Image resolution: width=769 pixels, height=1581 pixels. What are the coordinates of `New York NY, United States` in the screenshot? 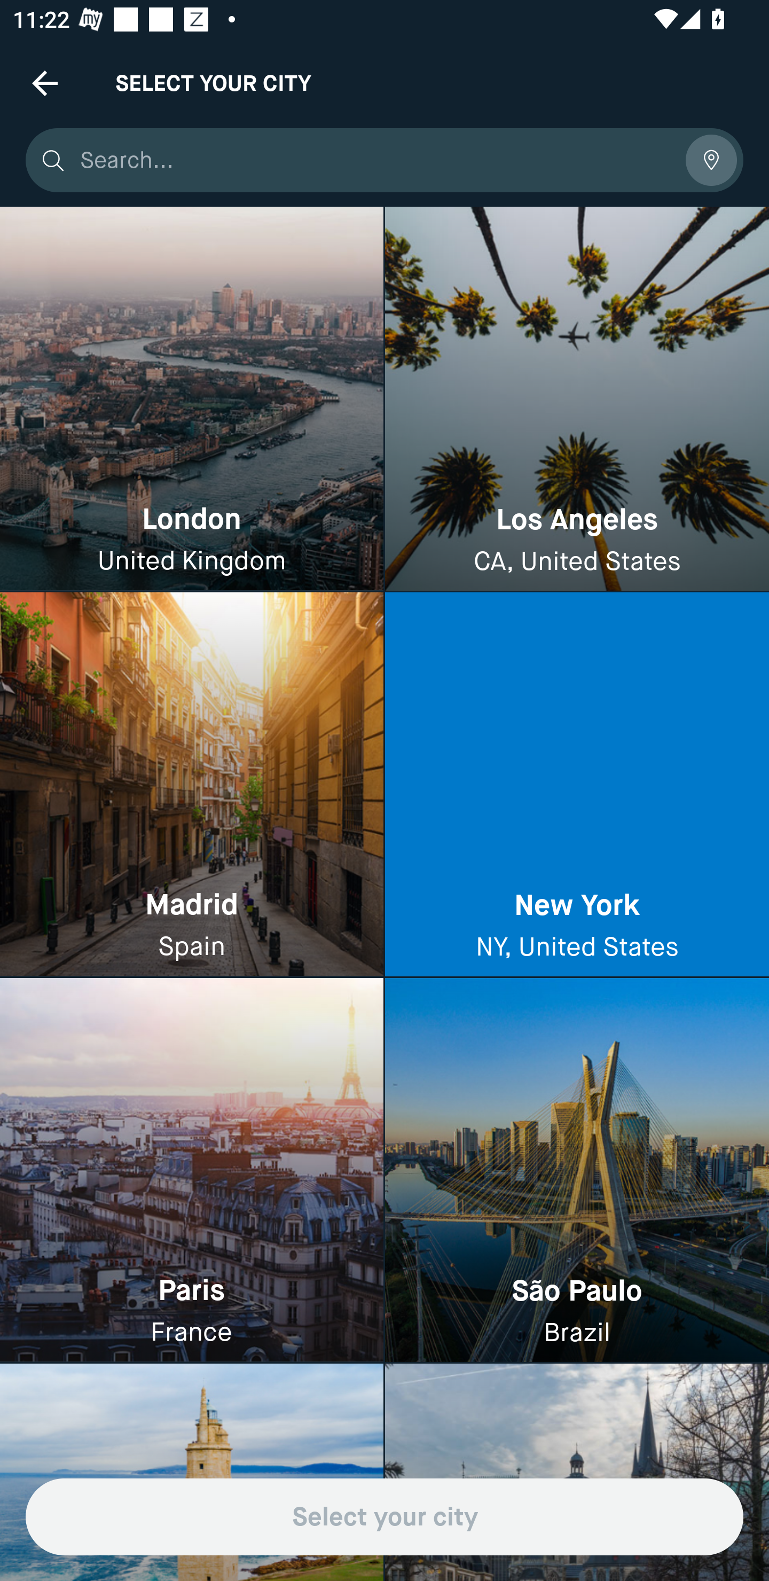 It's located at (577, 785).